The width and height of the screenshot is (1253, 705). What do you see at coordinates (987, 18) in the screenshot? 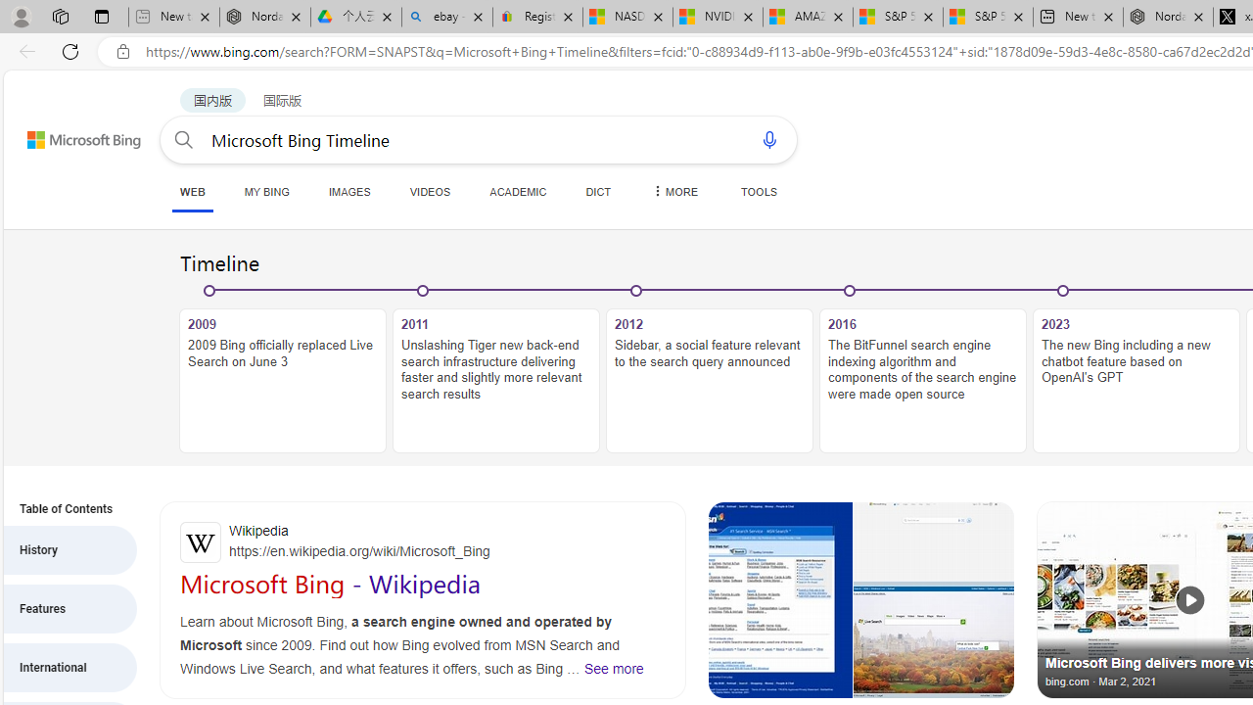
I see `S&P 500, Nasdaq end lower, weighed by Nvidia dip | Watch` at bounding box center [987, 18].